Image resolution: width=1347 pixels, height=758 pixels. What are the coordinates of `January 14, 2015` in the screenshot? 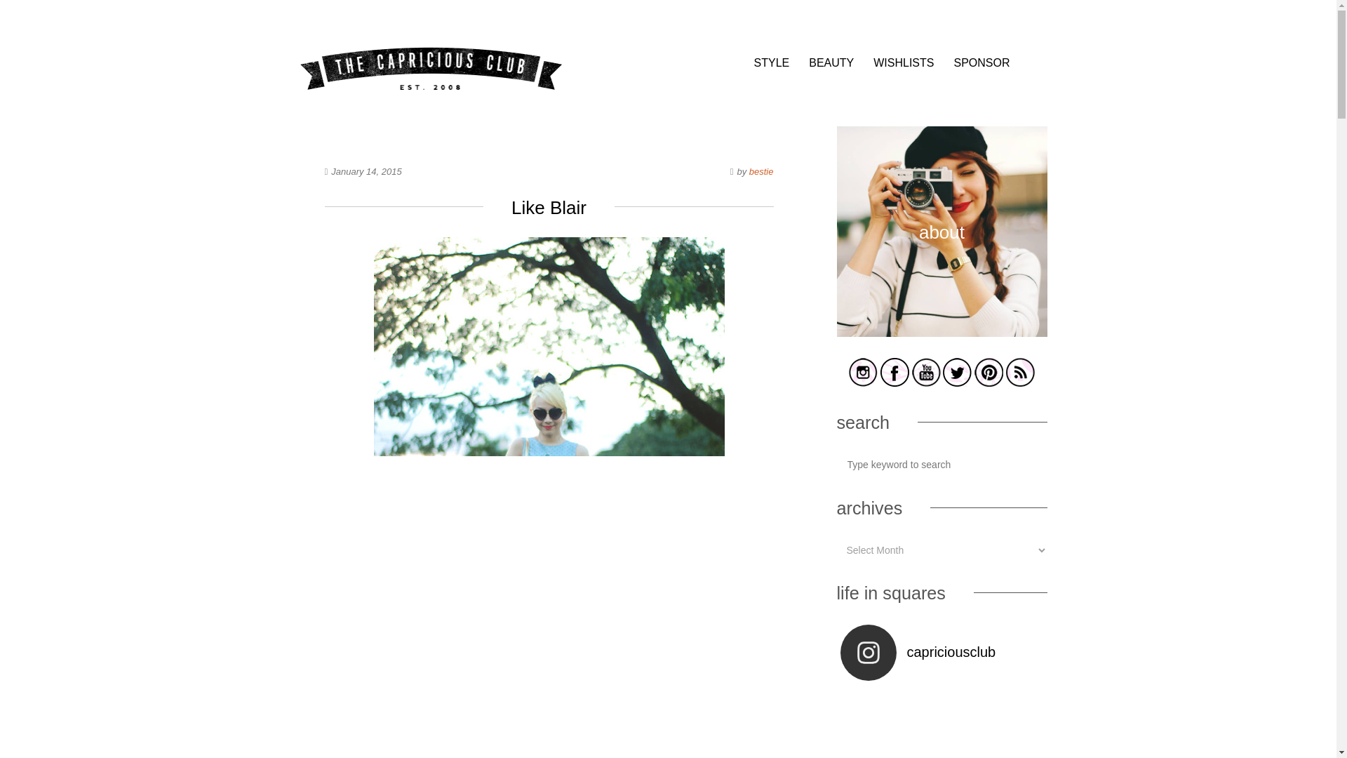 It's located at (366, 171).